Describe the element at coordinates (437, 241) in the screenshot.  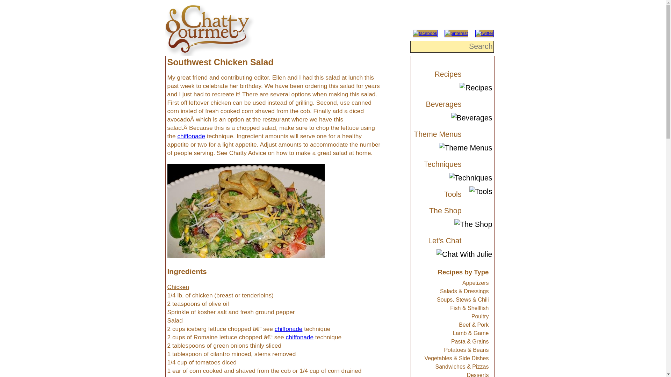
I see `Let's Chat` at that location.